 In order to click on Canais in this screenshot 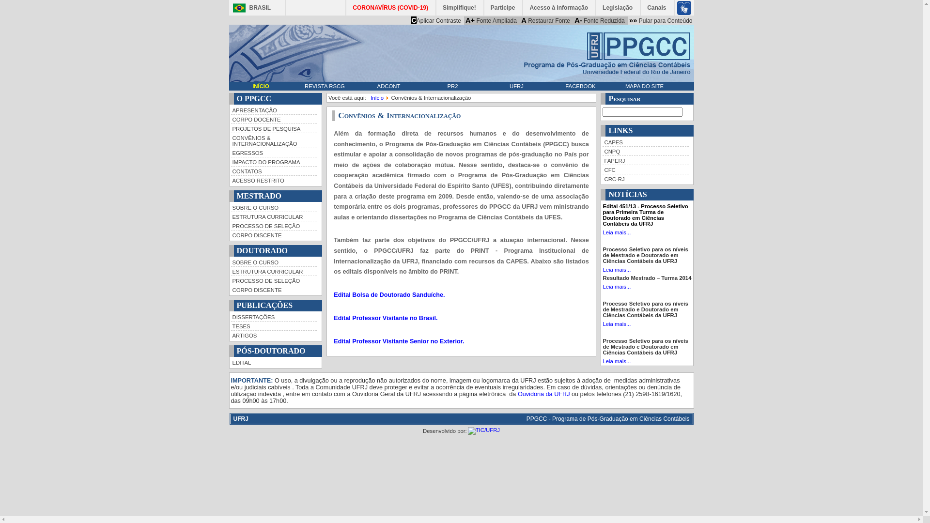, I will do `click(657, 8)`.